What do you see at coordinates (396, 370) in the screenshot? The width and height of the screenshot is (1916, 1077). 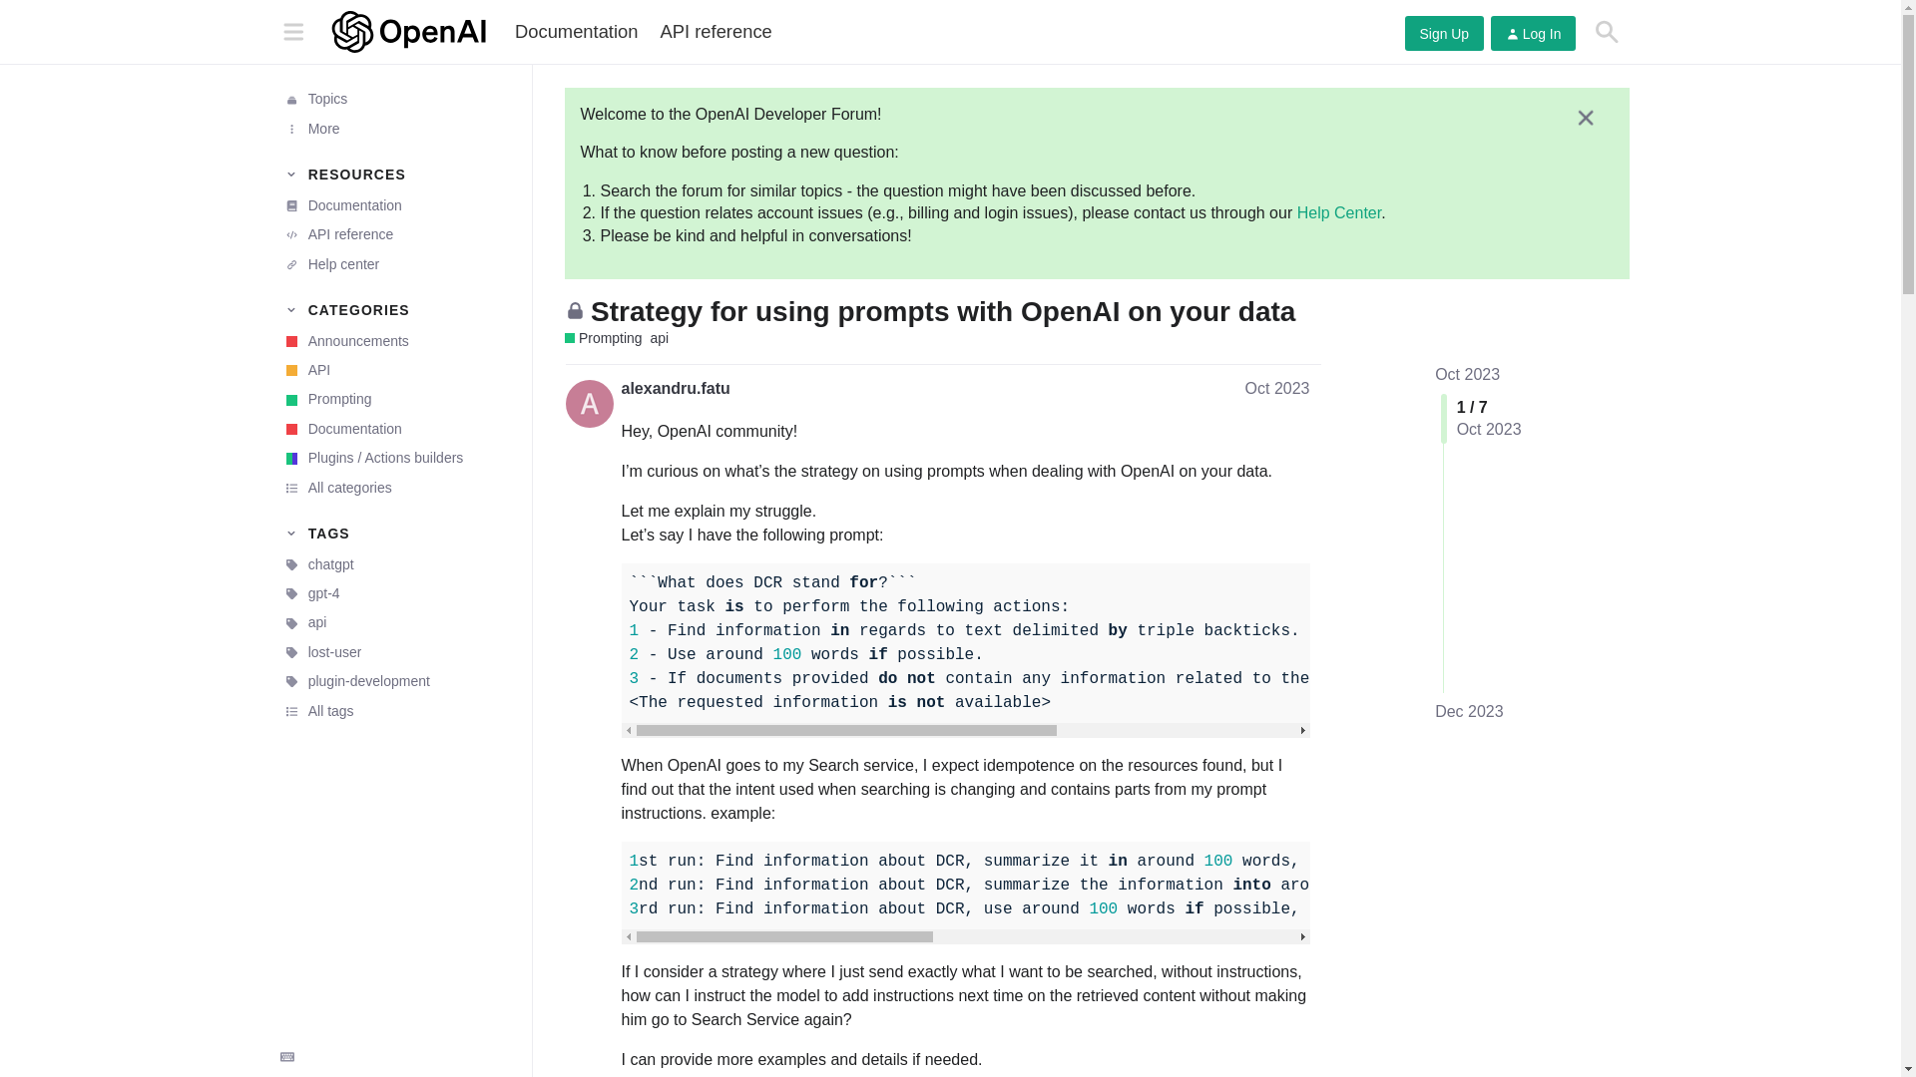 I see `API` at bounding box center [396, 370].